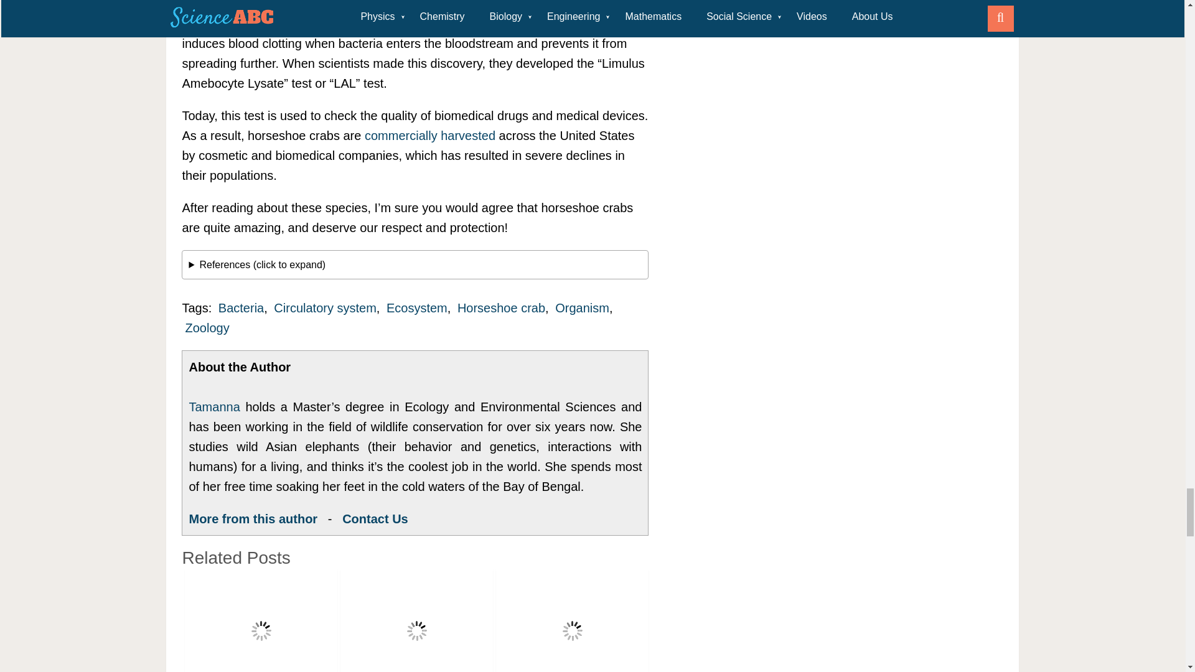 The image size is (1195, 672). Describe the element at coordinates (416, 620) in the screenshot. I see `How Does A Starfish Move?` at that location.